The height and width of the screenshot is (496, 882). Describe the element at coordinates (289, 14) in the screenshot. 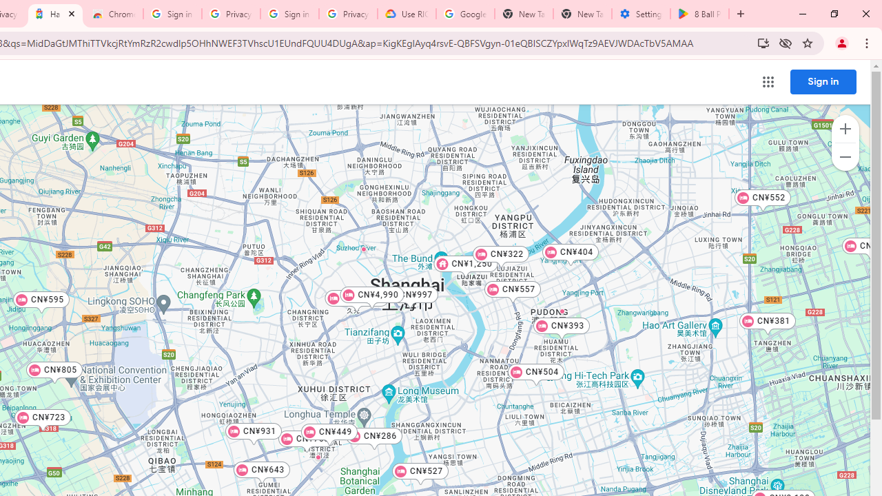

I see `Sign in - Google Accounts` at that location.